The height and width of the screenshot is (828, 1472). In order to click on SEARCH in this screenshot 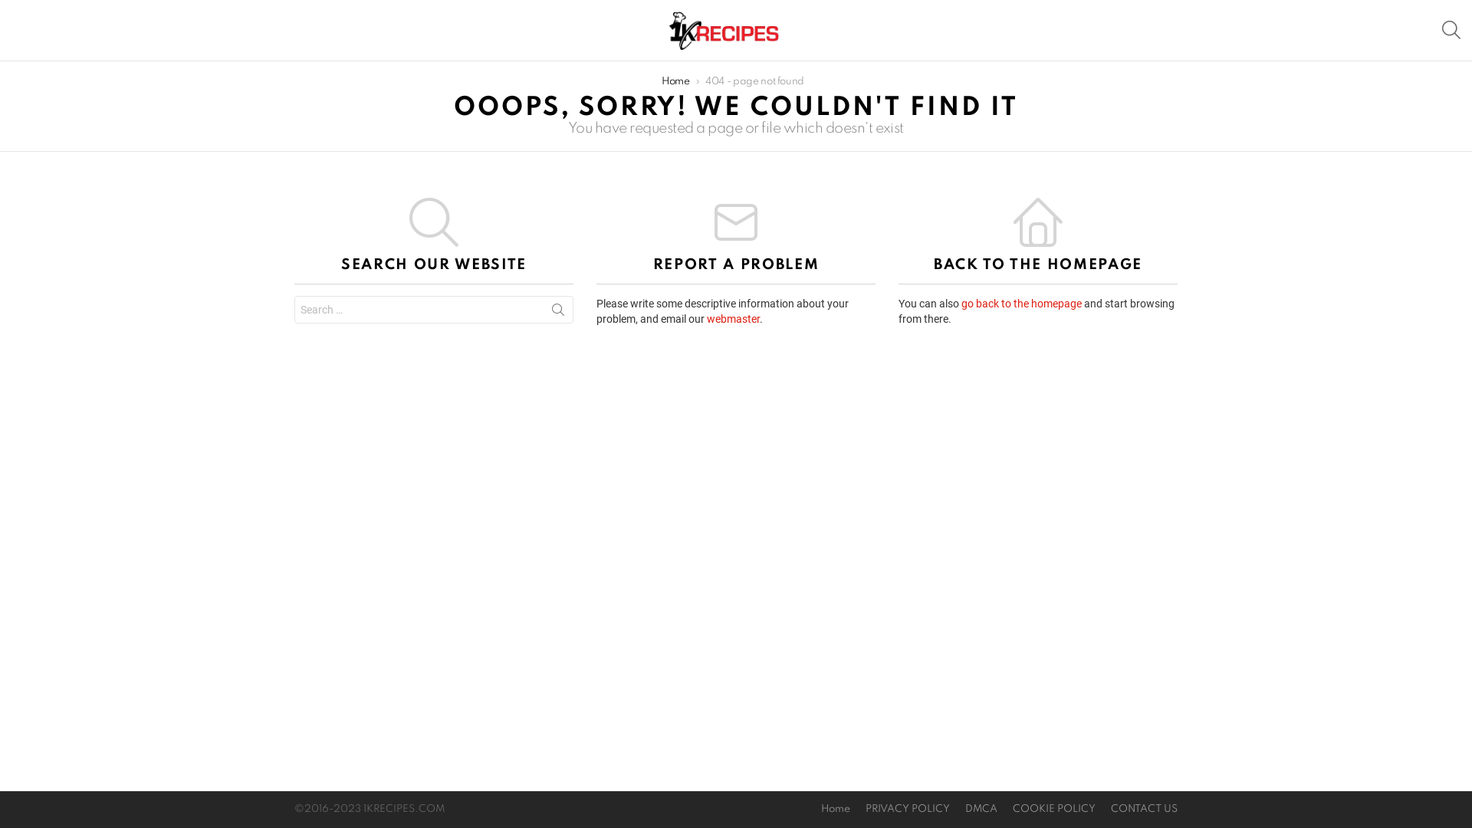, I will do `click(558, 313)`.